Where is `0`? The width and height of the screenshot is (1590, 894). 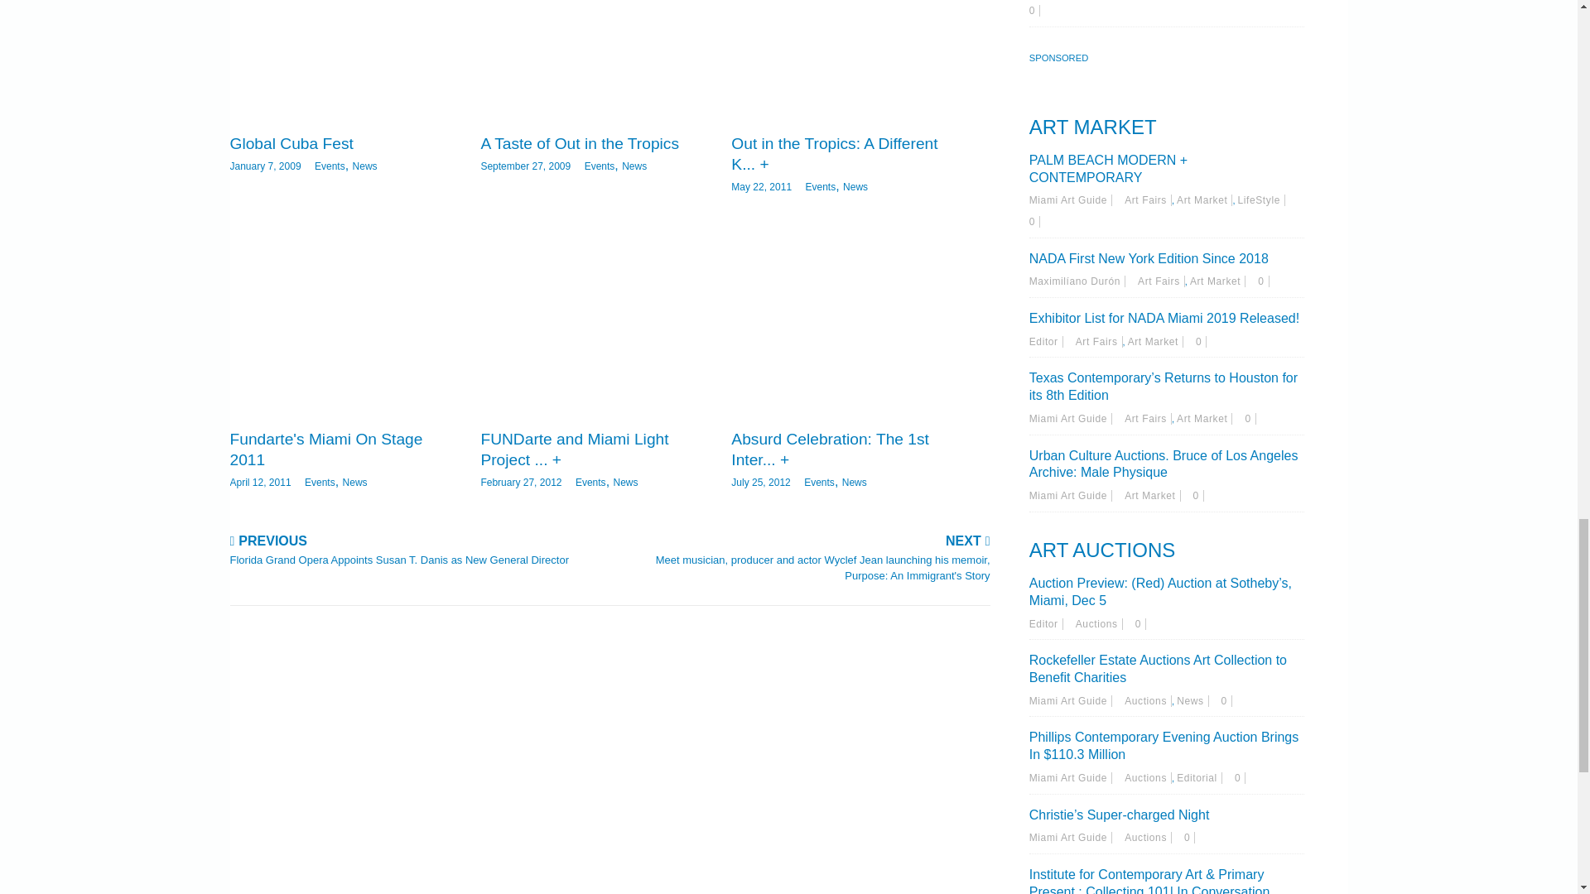 0 is located at coordinates (1198, 495).